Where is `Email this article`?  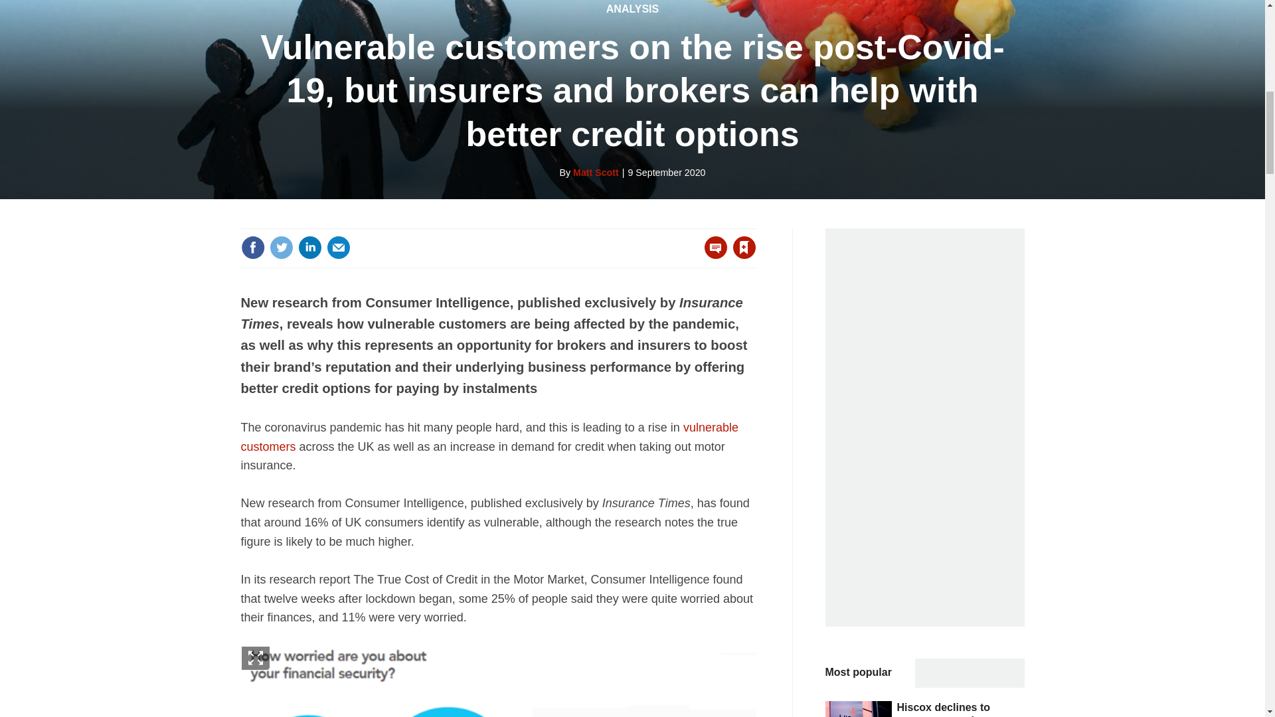
Email this article is located at coordinates (339, 247).